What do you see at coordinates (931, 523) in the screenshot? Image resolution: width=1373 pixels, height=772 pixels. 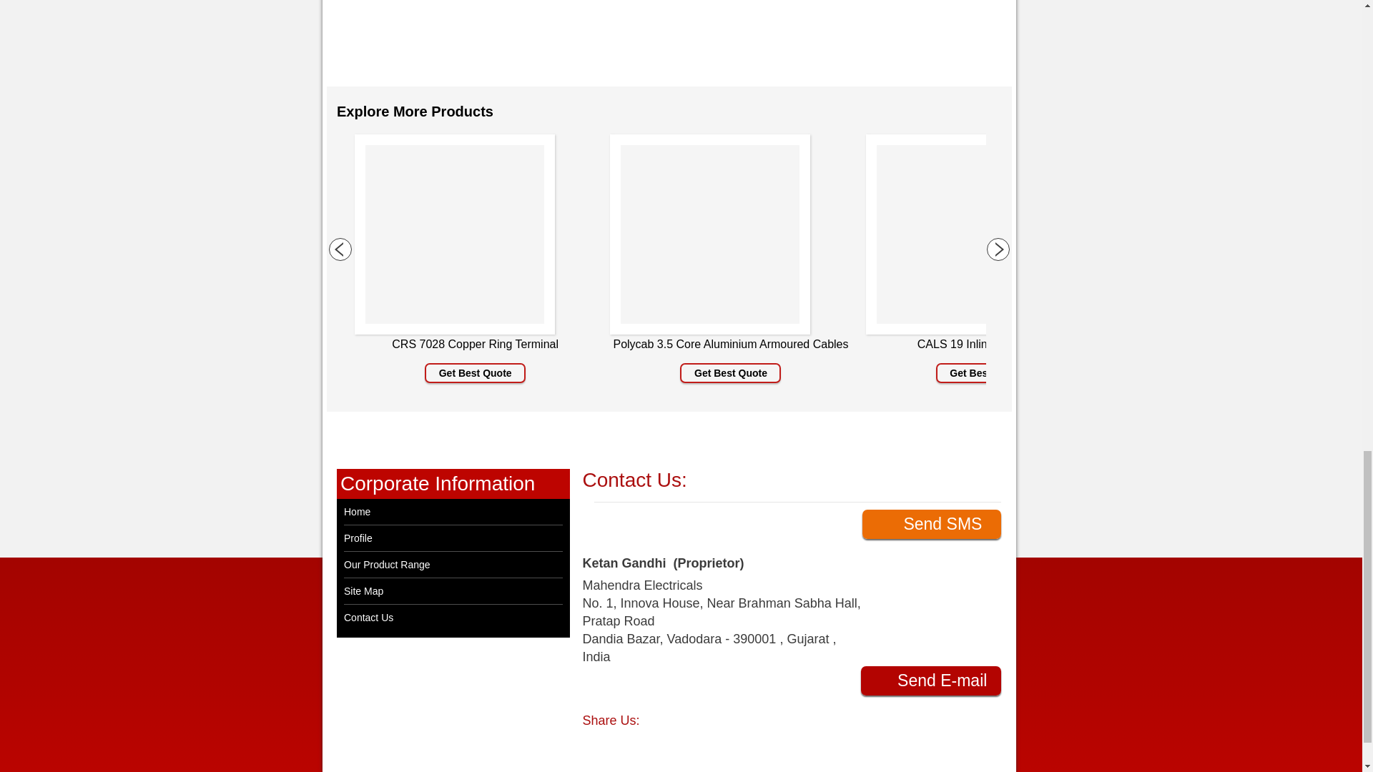 I see `Send SMS Free` at bounding box center [931, 523].